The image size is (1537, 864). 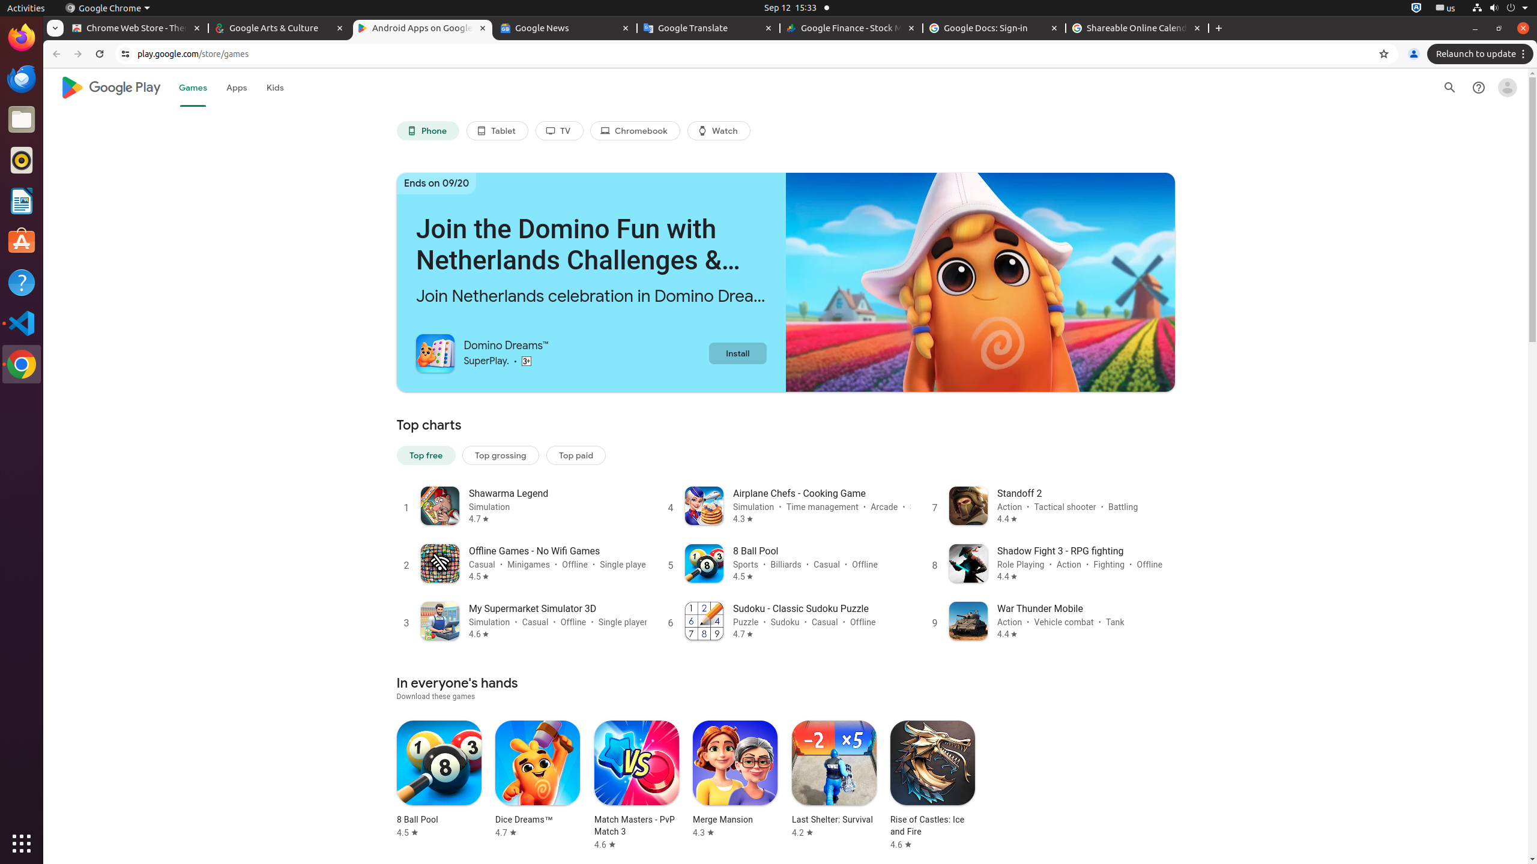 What do you see at coordinates (1500, 8) in the screenshot?
I see `System` at bounding box center [1500, 8].